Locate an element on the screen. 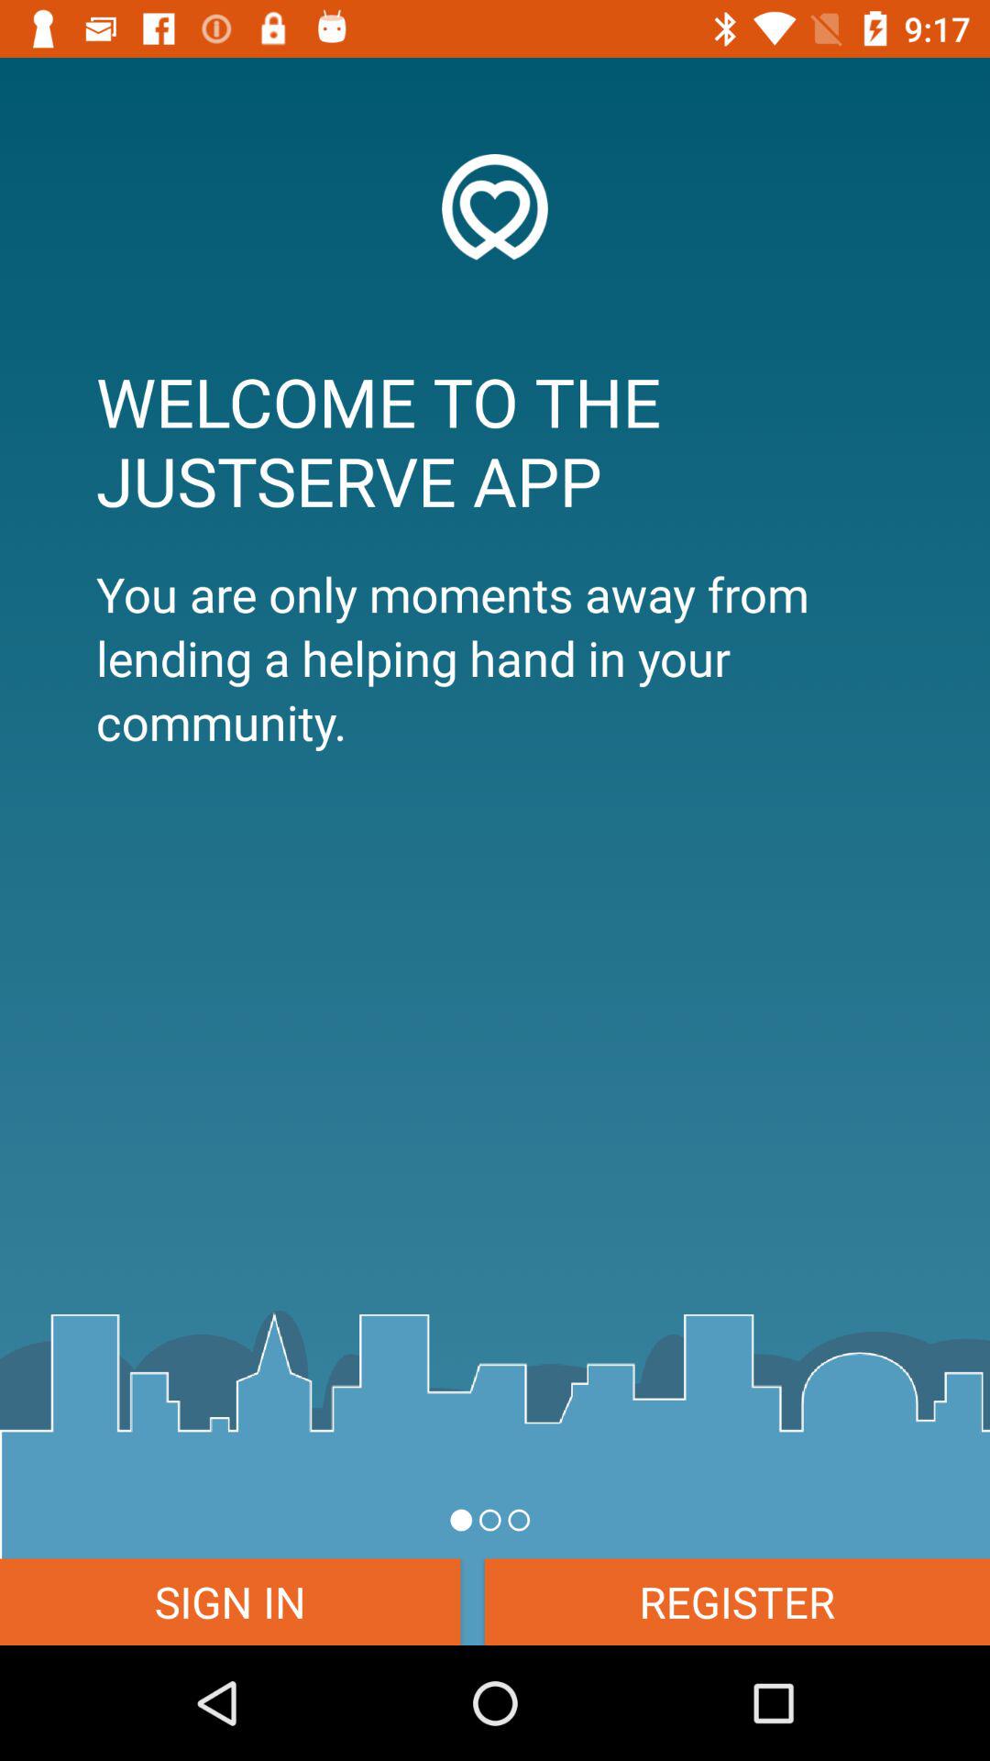 The image size is (990, 1761). select the item to the right of the sign in item is located at coordinates (737, 1601).